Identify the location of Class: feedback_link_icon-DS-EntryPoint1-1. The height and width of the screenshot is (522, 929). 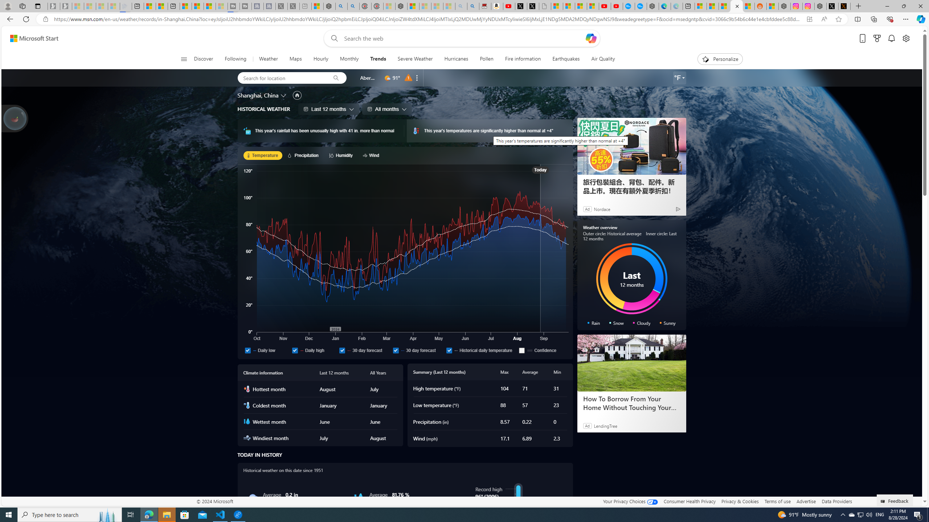
(884, 501).